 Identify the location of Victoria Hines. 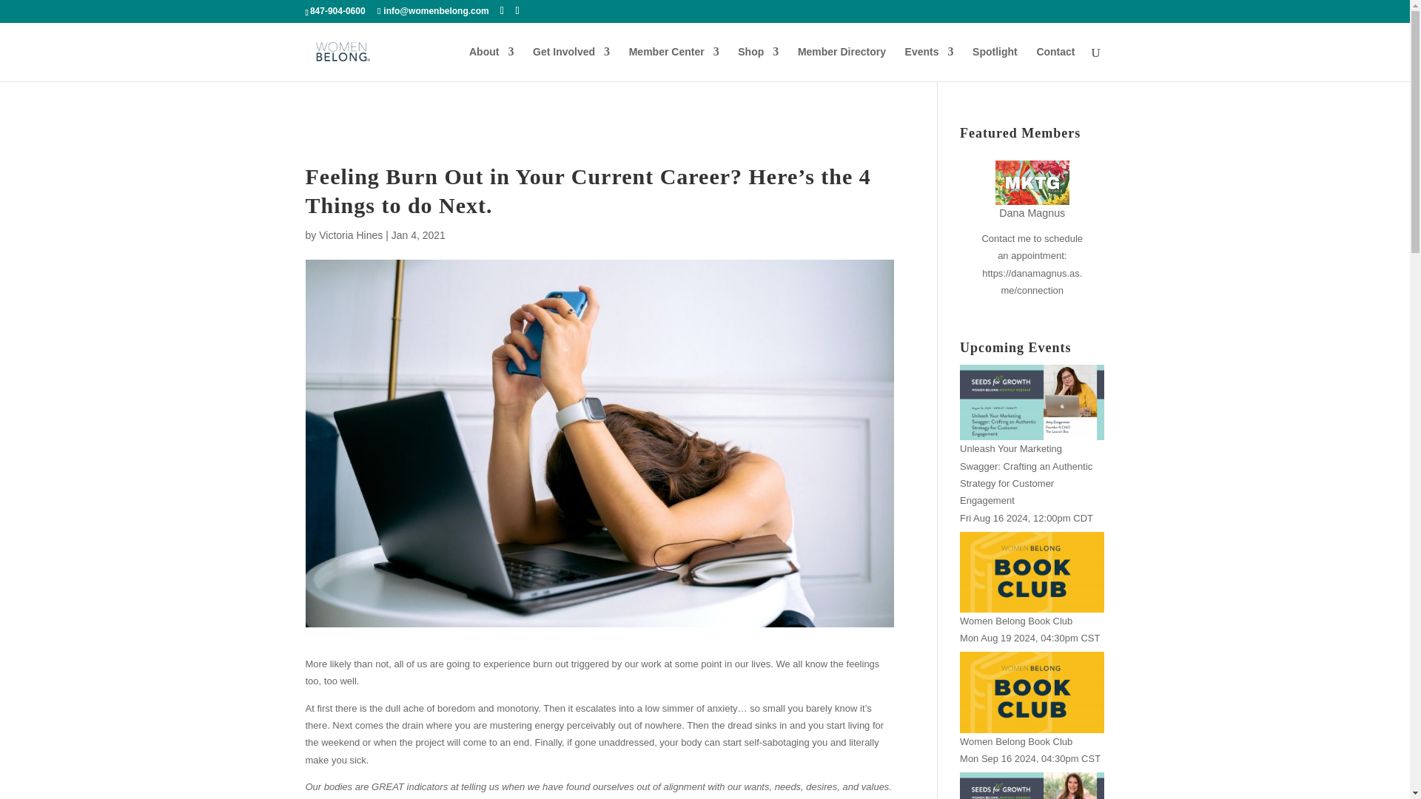
(350, 235).